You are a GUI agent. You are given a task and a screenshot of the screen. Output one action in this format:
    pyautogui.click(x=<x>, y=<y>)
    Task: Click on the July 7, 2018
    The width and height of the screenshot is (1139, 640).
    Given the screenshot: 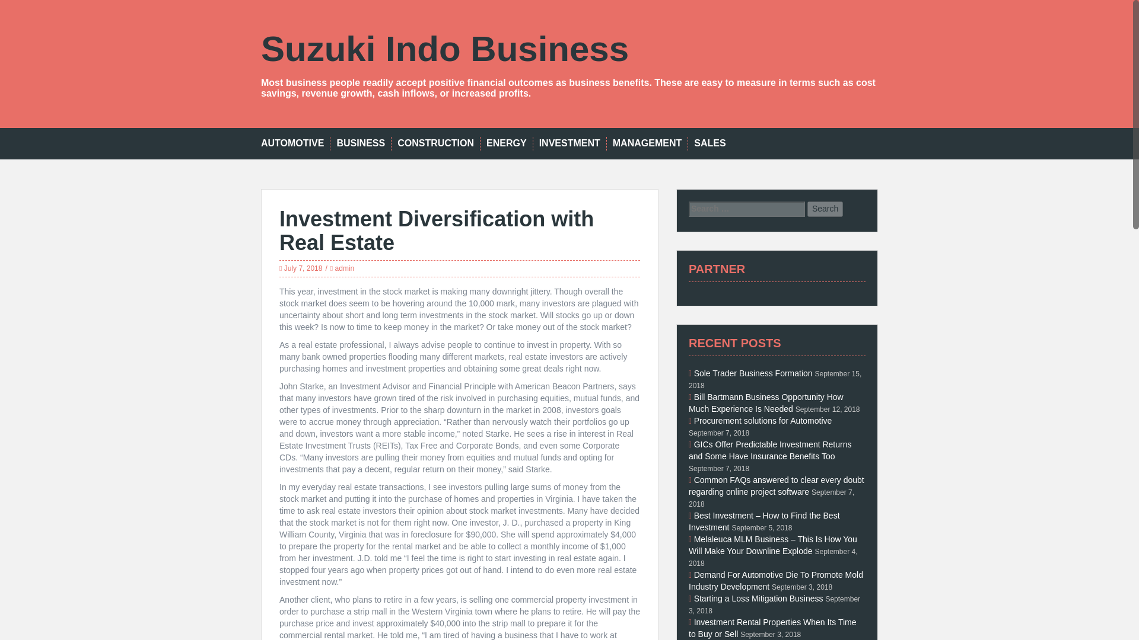 What is the action you would take?
    pyautogui.click(x=303, y=268)
    